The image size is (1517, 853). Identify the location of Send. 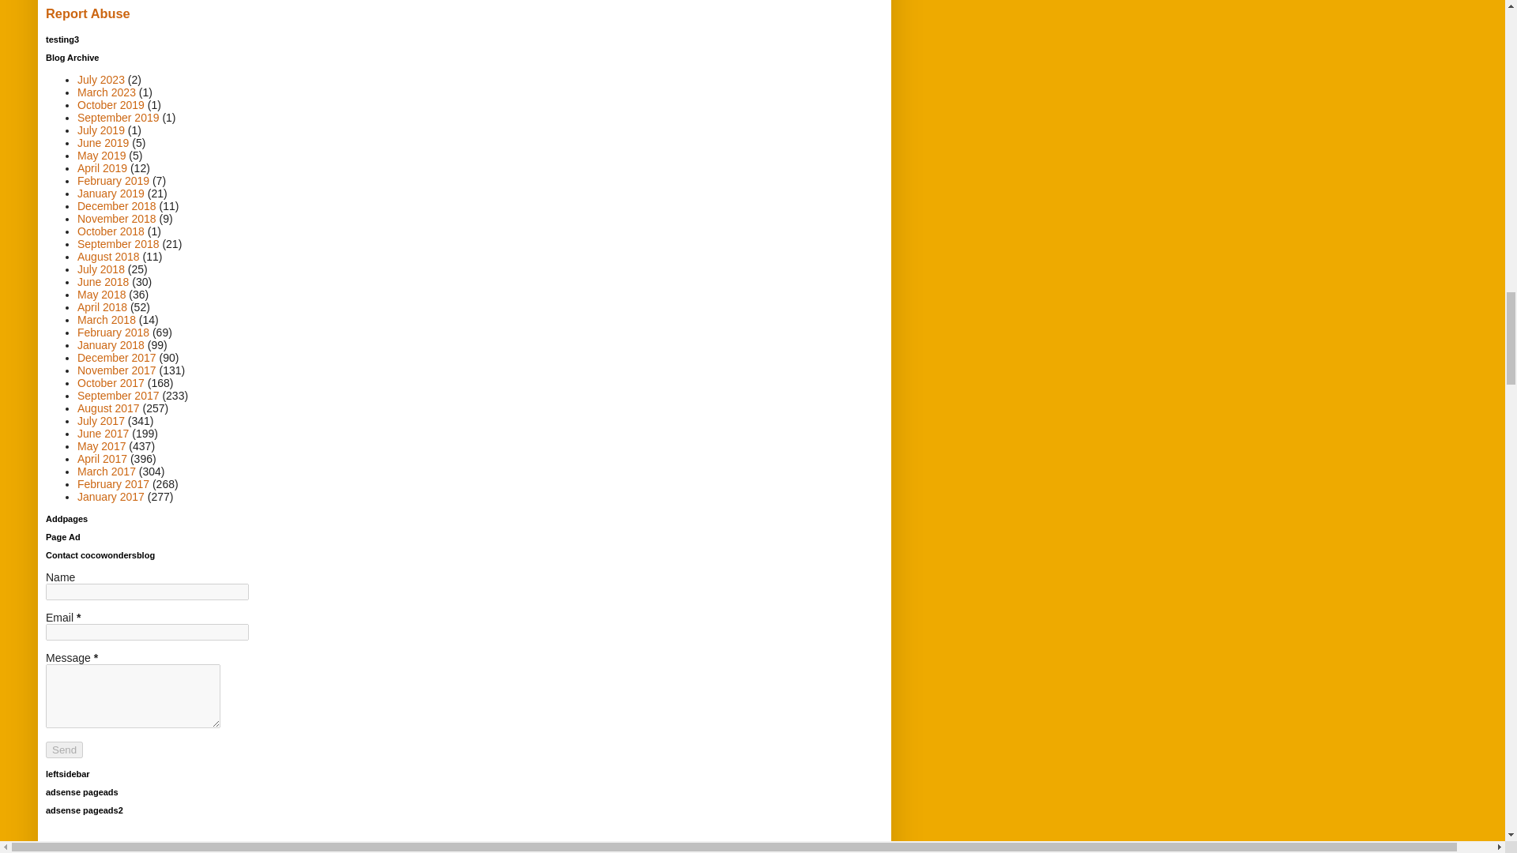
(64, 750).